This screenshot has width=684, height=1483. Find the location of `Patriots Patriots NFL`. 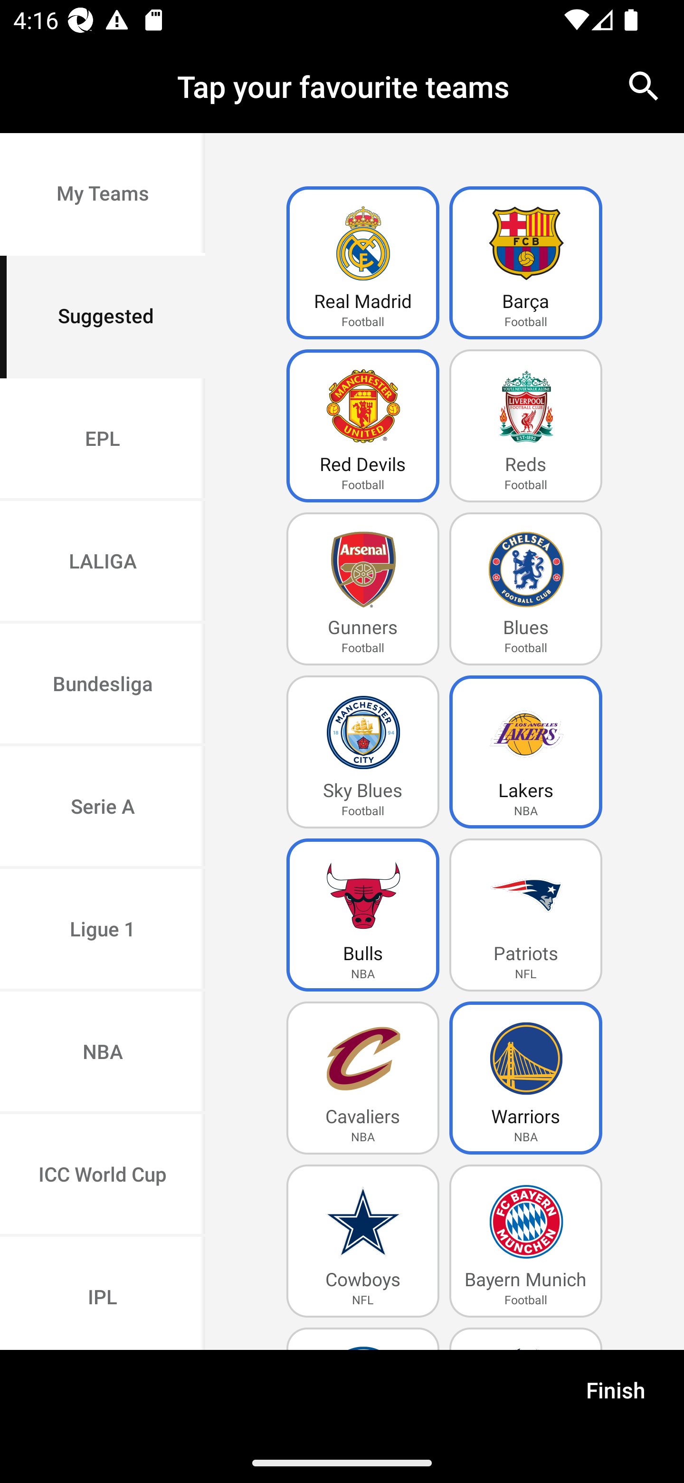

Patriots Patriots NFL is located at coordinates (526, 915).